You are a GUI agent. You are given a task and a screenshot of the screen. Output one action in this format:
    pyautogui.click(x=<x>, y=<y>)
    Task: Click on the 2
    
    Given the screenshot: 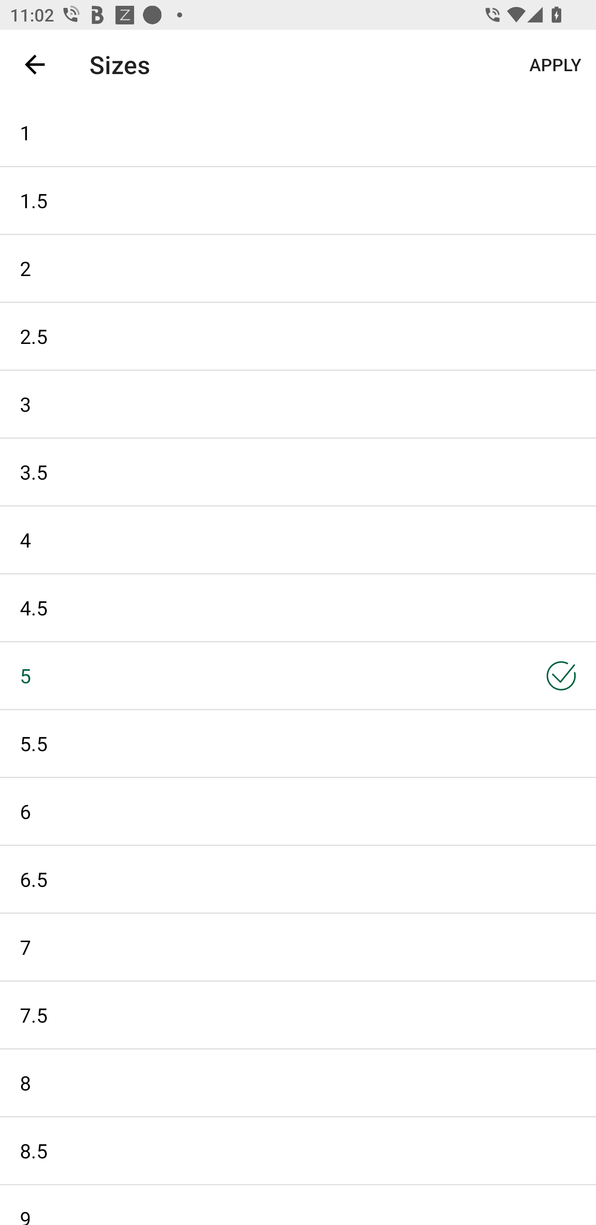 What is the action you would take?
    pyautogui.click(x=298, y=268)
    